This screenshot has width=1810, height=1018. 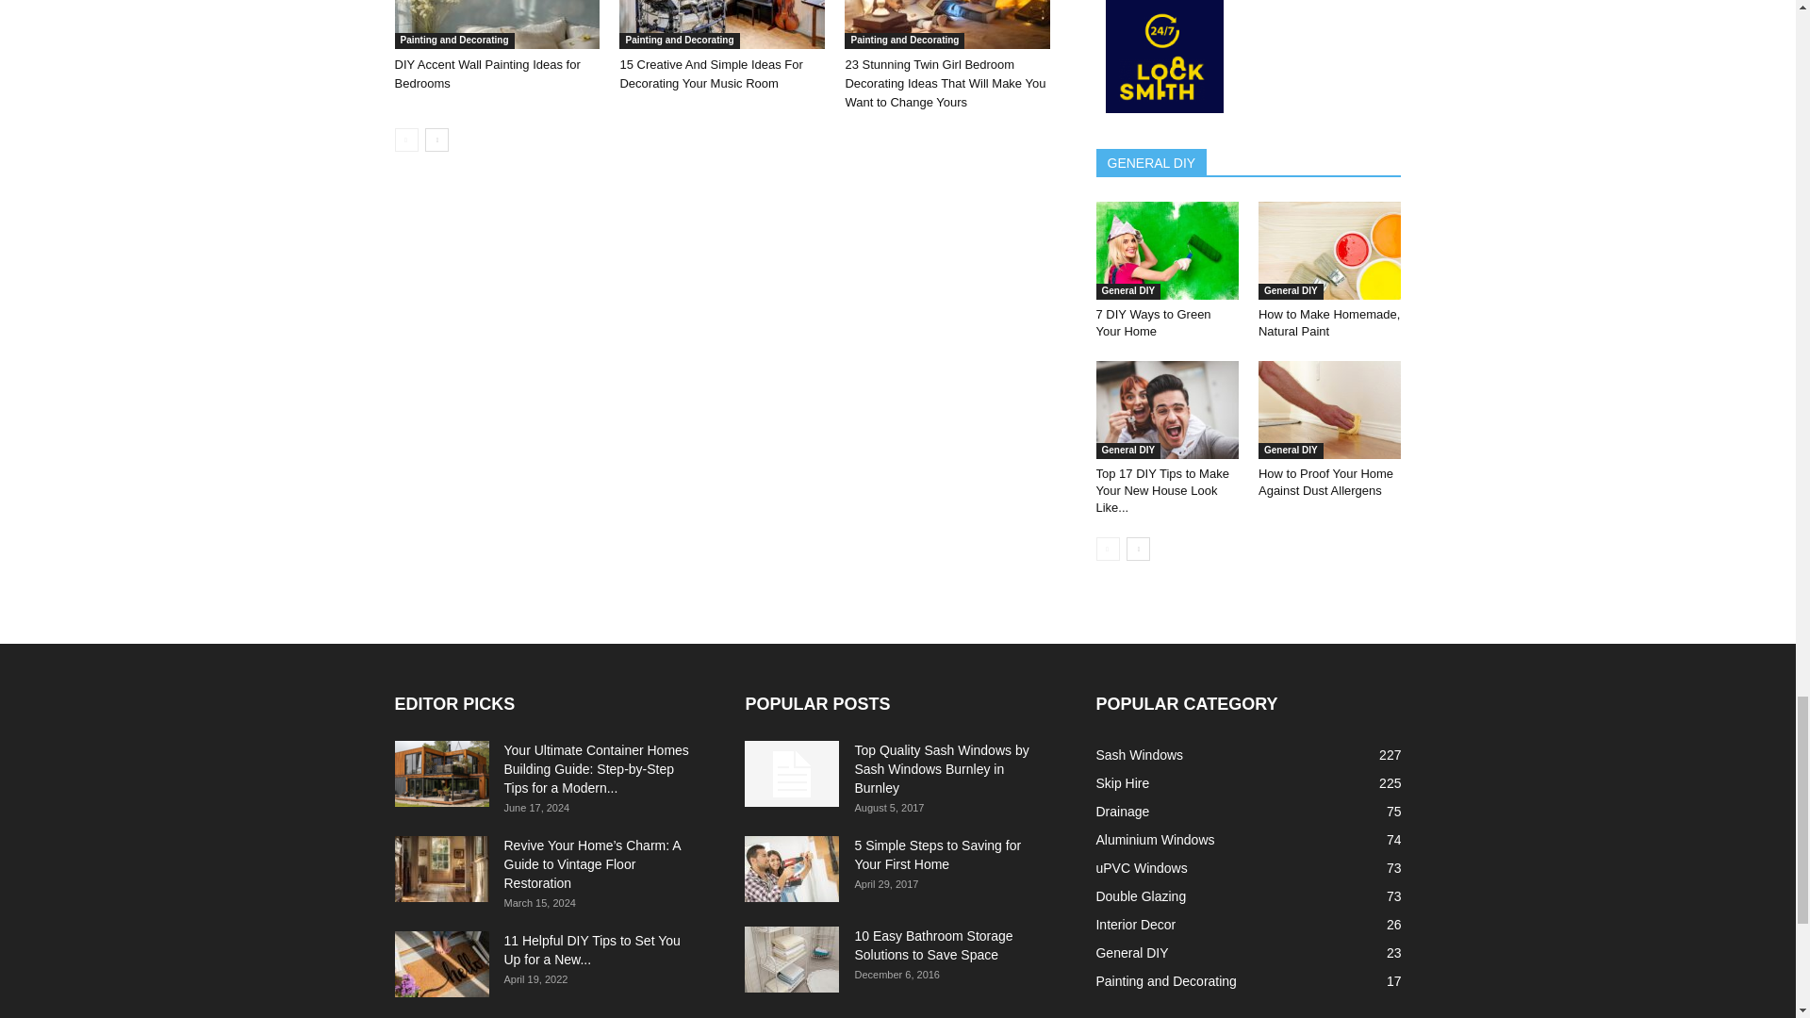 What do you see at coordinates (486, 74) in the screenshot?
I see `DIY Accent Wall Painting Ideas for Bedrooms` at bounding box center [486, 74].